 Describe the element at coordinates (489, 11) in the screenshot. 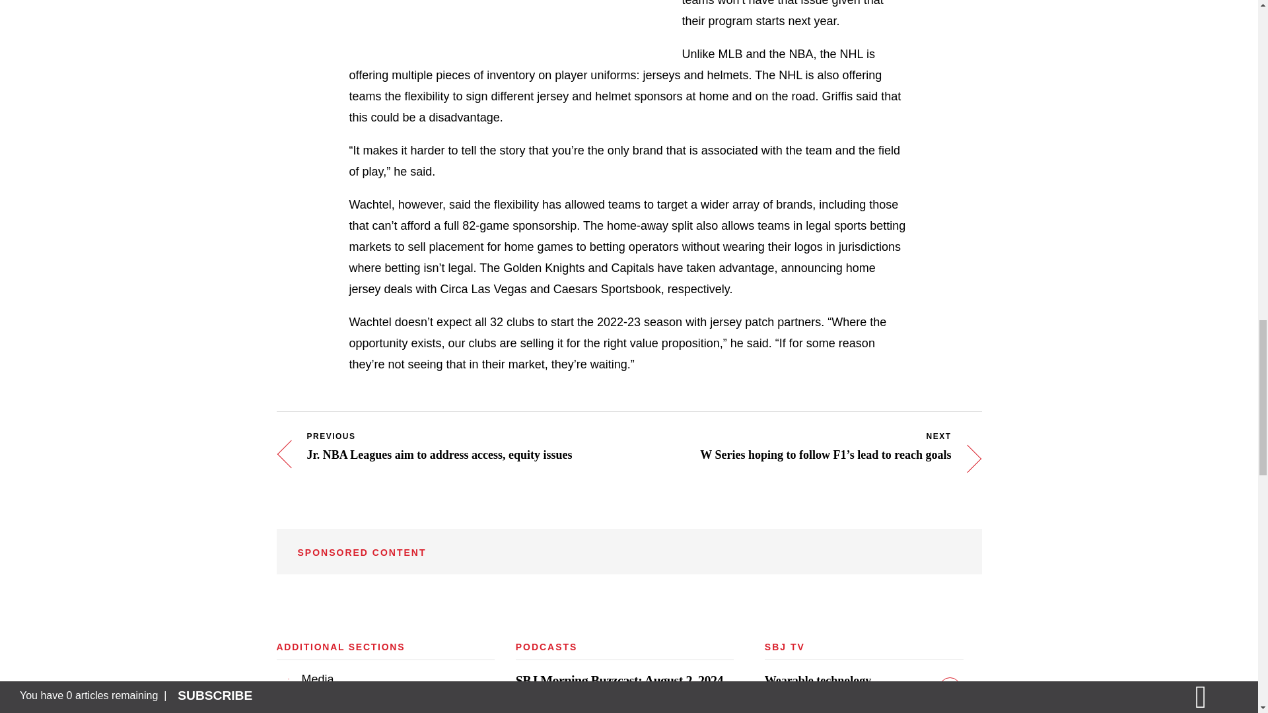

I see `Announced NHL Jersey Patch Deals` at that location.